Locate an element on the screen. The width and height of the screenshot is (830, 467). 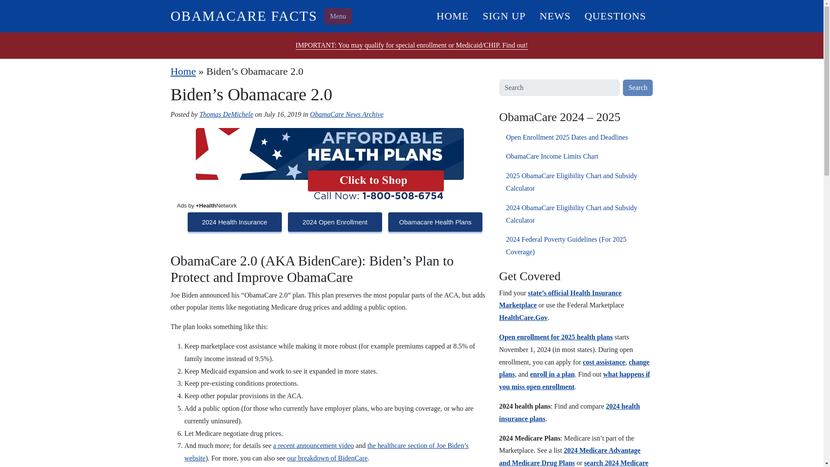
2024 Medicare Advantage and Medicare Drug Plans is located at coordinates (569, 456).